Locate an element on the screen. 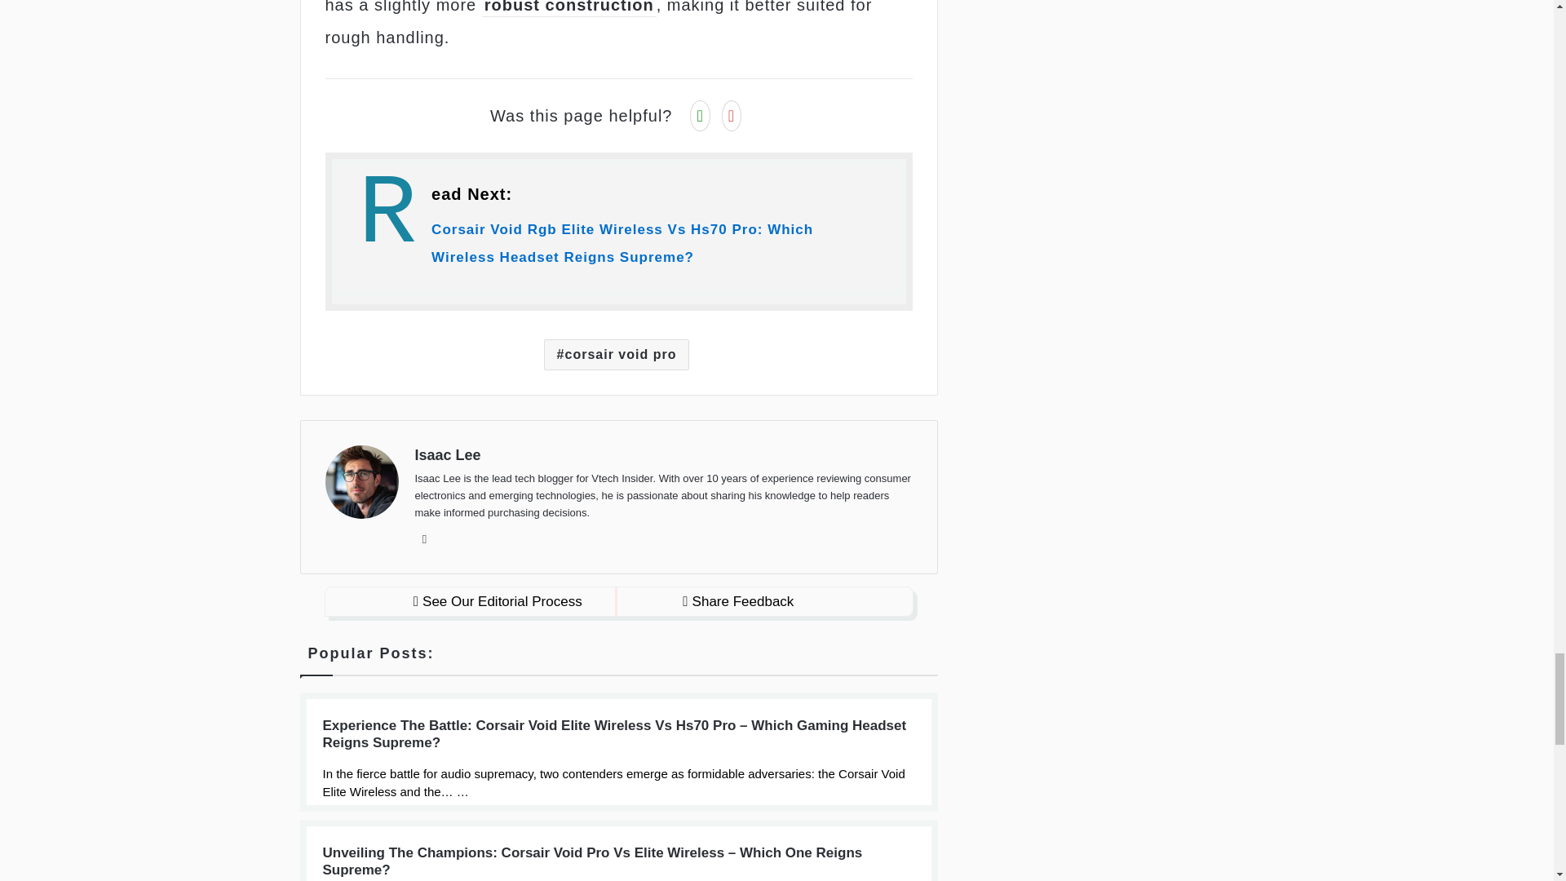 Image resolution: width=1566 pixels, height=881 pixels. See Our Editorial Process is located at coordinates (498, 601).